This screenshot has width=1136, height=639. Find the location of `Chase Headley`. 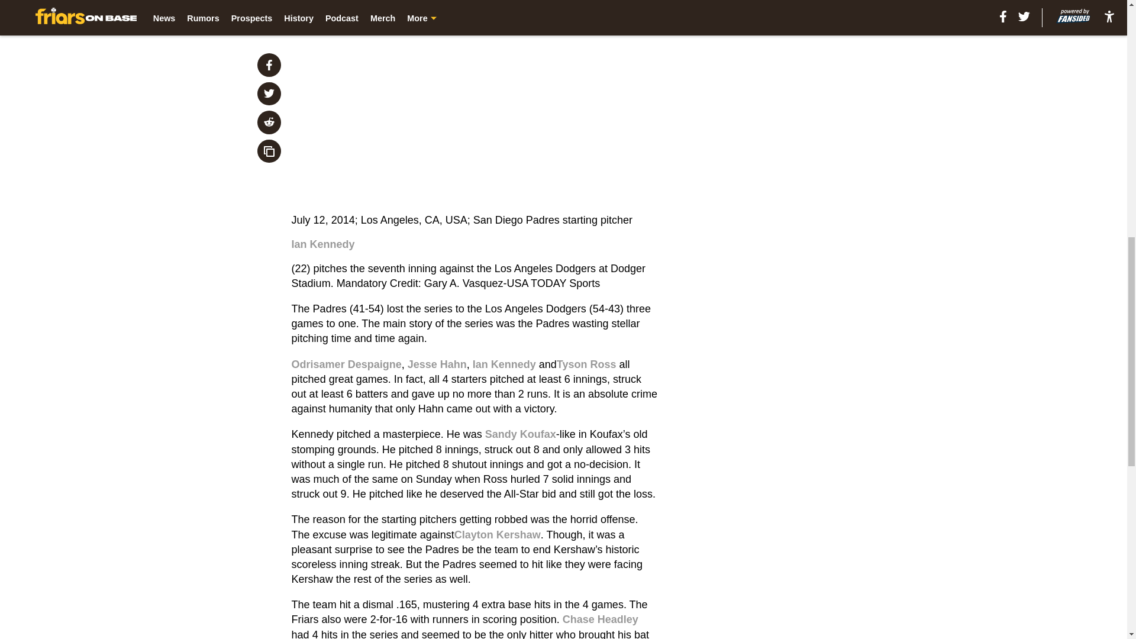

Chase Headley is located at coordinates (600, 619).